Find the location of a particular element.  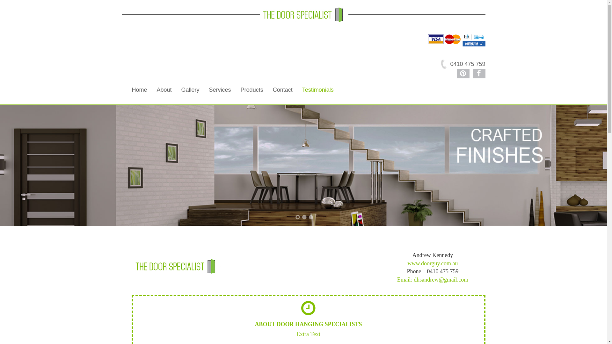

1 is located at coordinates (298, 217).